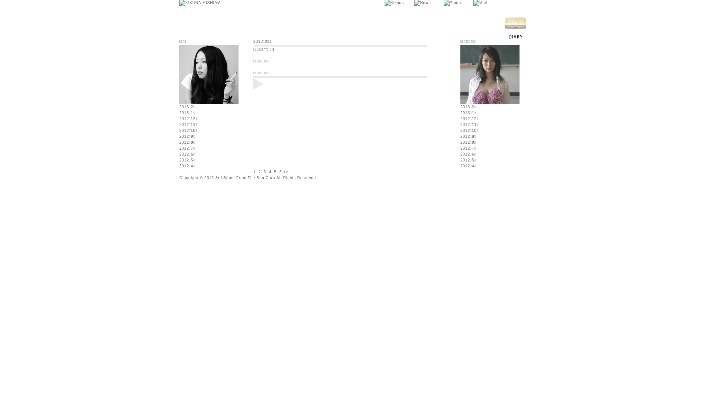 The width and height of the screenshot is (710, 399). I want to click on 2, so click(260, 172).